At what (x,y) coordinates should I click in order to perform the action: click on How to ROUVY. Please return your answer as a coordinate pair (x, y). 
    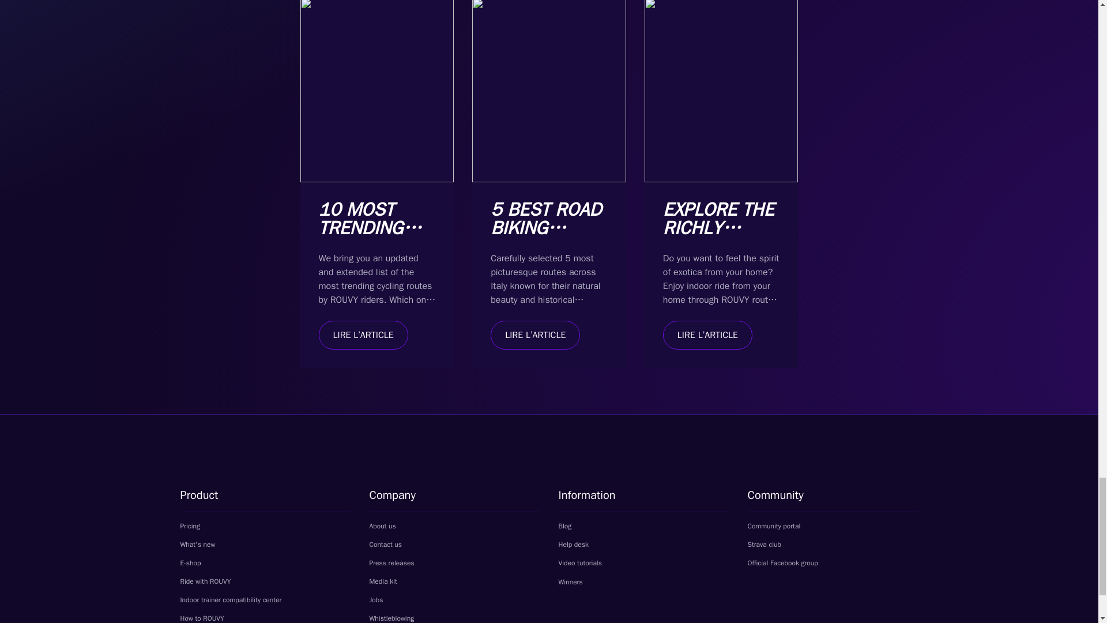
    Looking at the image, I should click on (207, 618).